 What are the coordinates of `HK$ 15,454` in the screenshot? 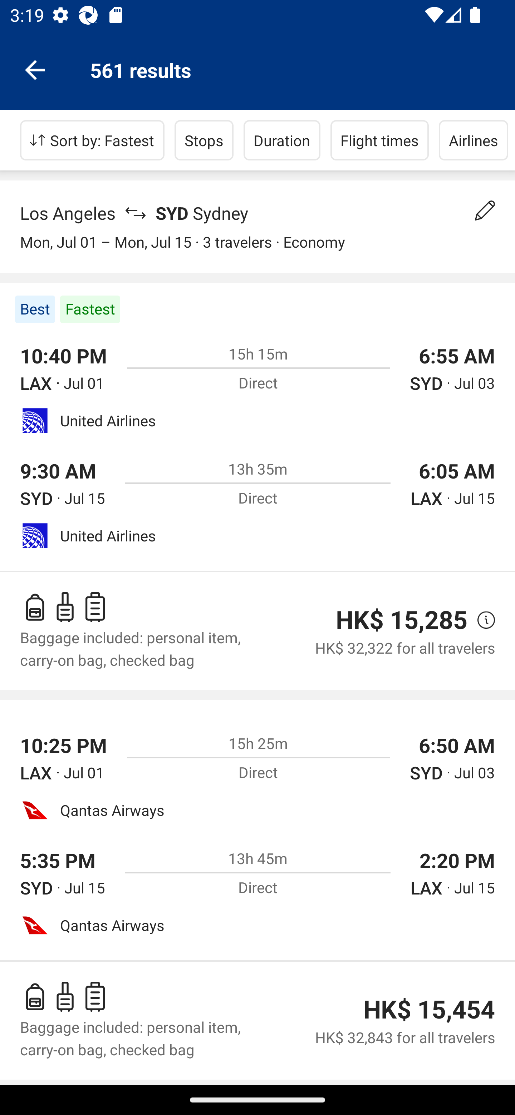 It's located at (429, 1009).